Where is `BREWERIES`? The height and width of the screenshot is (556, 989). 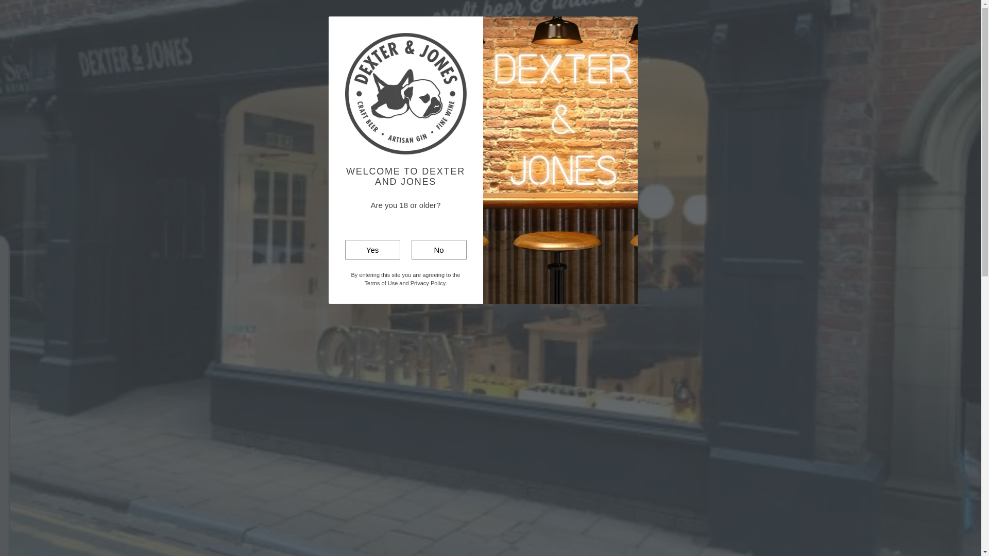
BREWERIES is located at coordinates (699, 29).